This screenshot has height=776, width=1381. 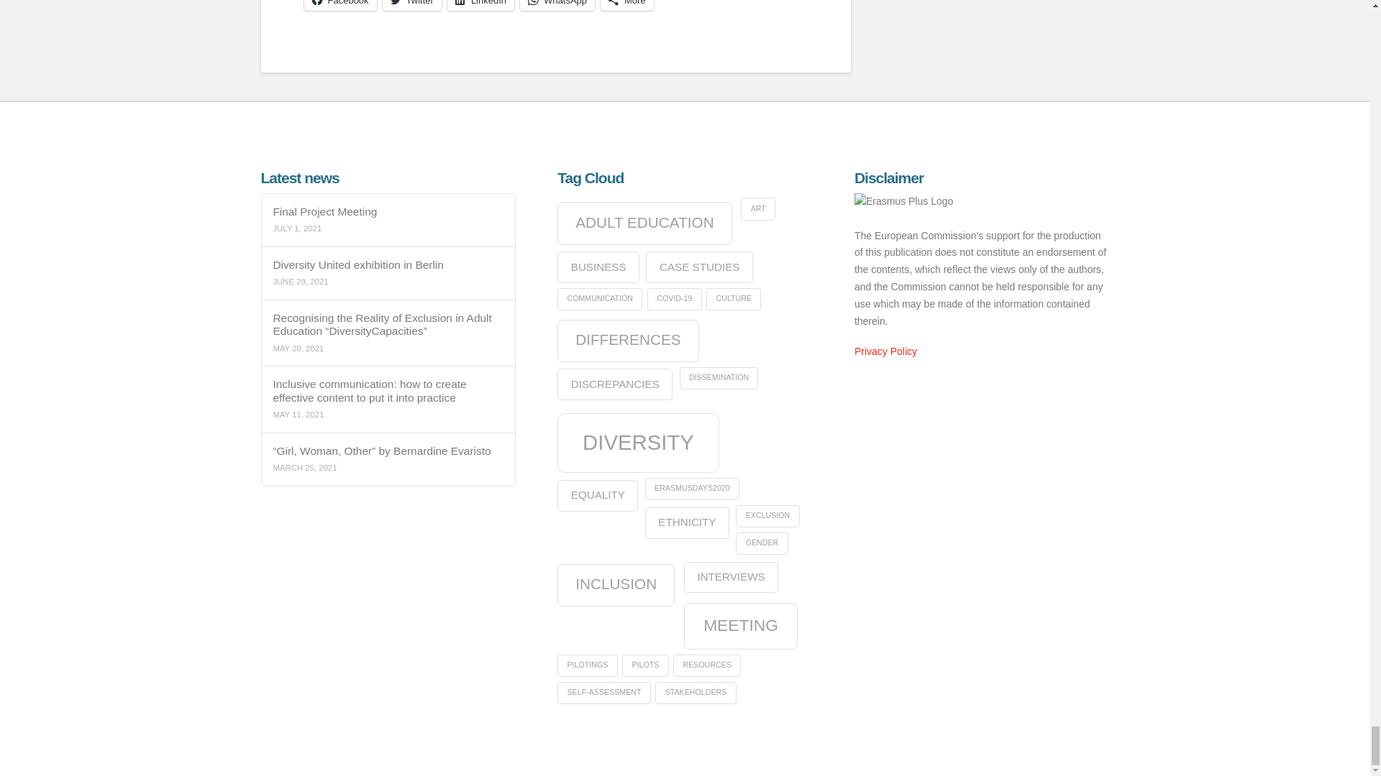 What do you see at coordinates (557, 6) in the screenshot?
I see `Click to share on WhatsApp` at bounding box center [557, 6].